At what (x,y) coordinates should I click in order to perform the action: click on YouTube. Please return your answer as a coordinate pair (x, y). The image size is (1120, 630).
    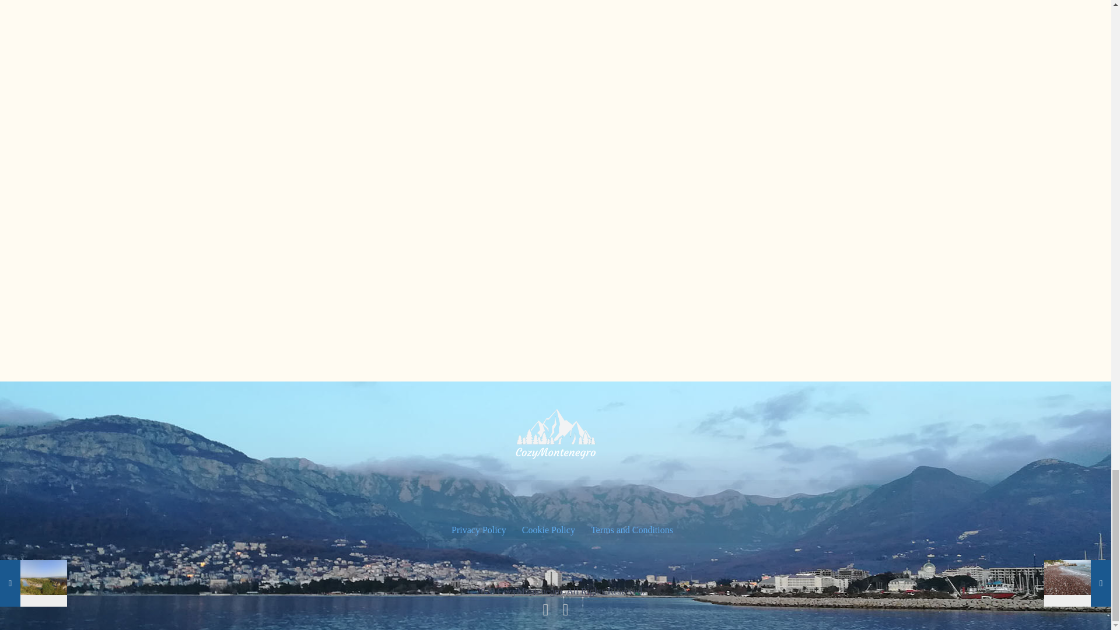
    Looking at the image, I should click on (546, 612).